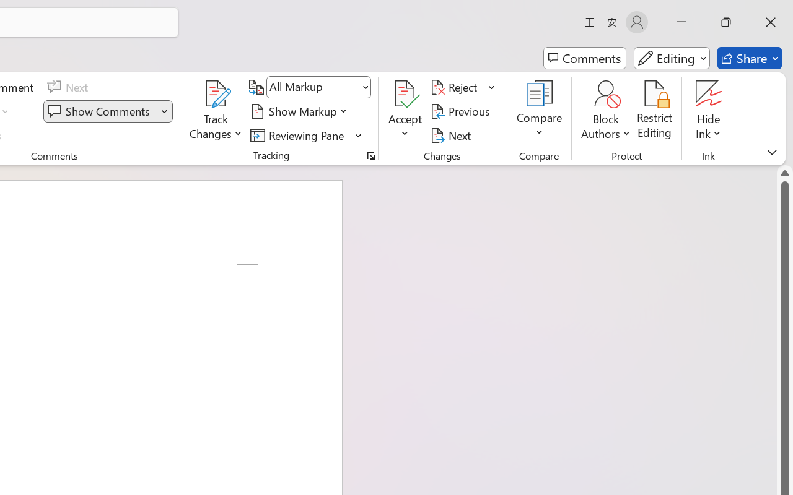 Image resolution: width=793 pixels, height=495 pixels. Describe the element at coordinates (370, 156) in the screenshot. I see `Change Tracking Options...` at that location.